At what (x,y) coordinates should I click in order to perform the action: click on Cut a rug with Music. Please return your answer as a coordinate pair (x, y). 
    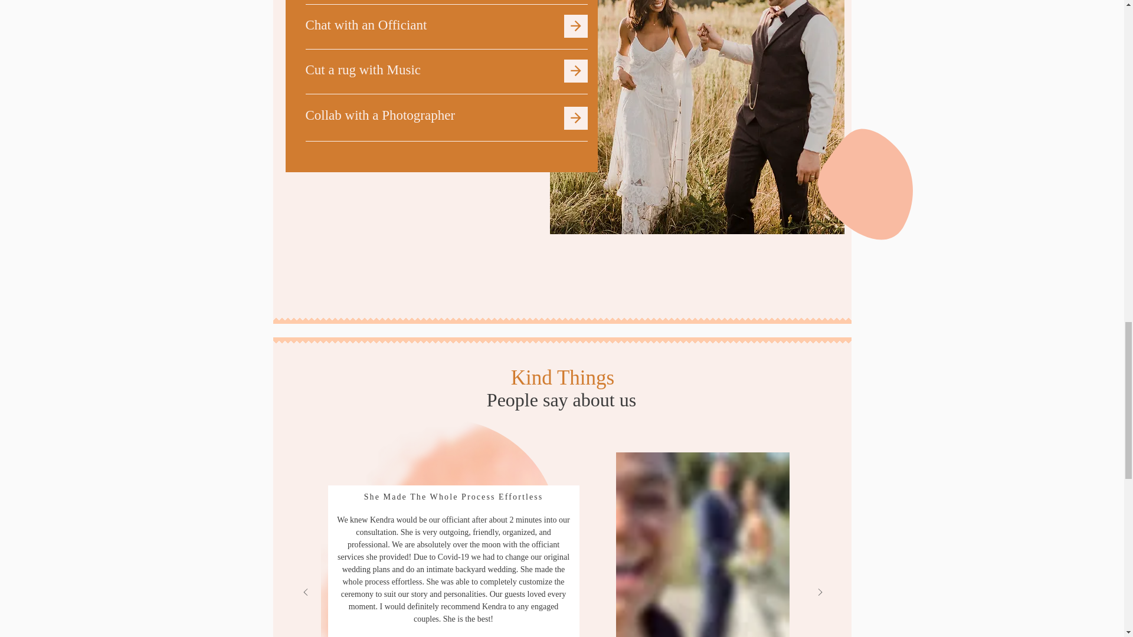
    Looking at the image, I should click on (364, 70).